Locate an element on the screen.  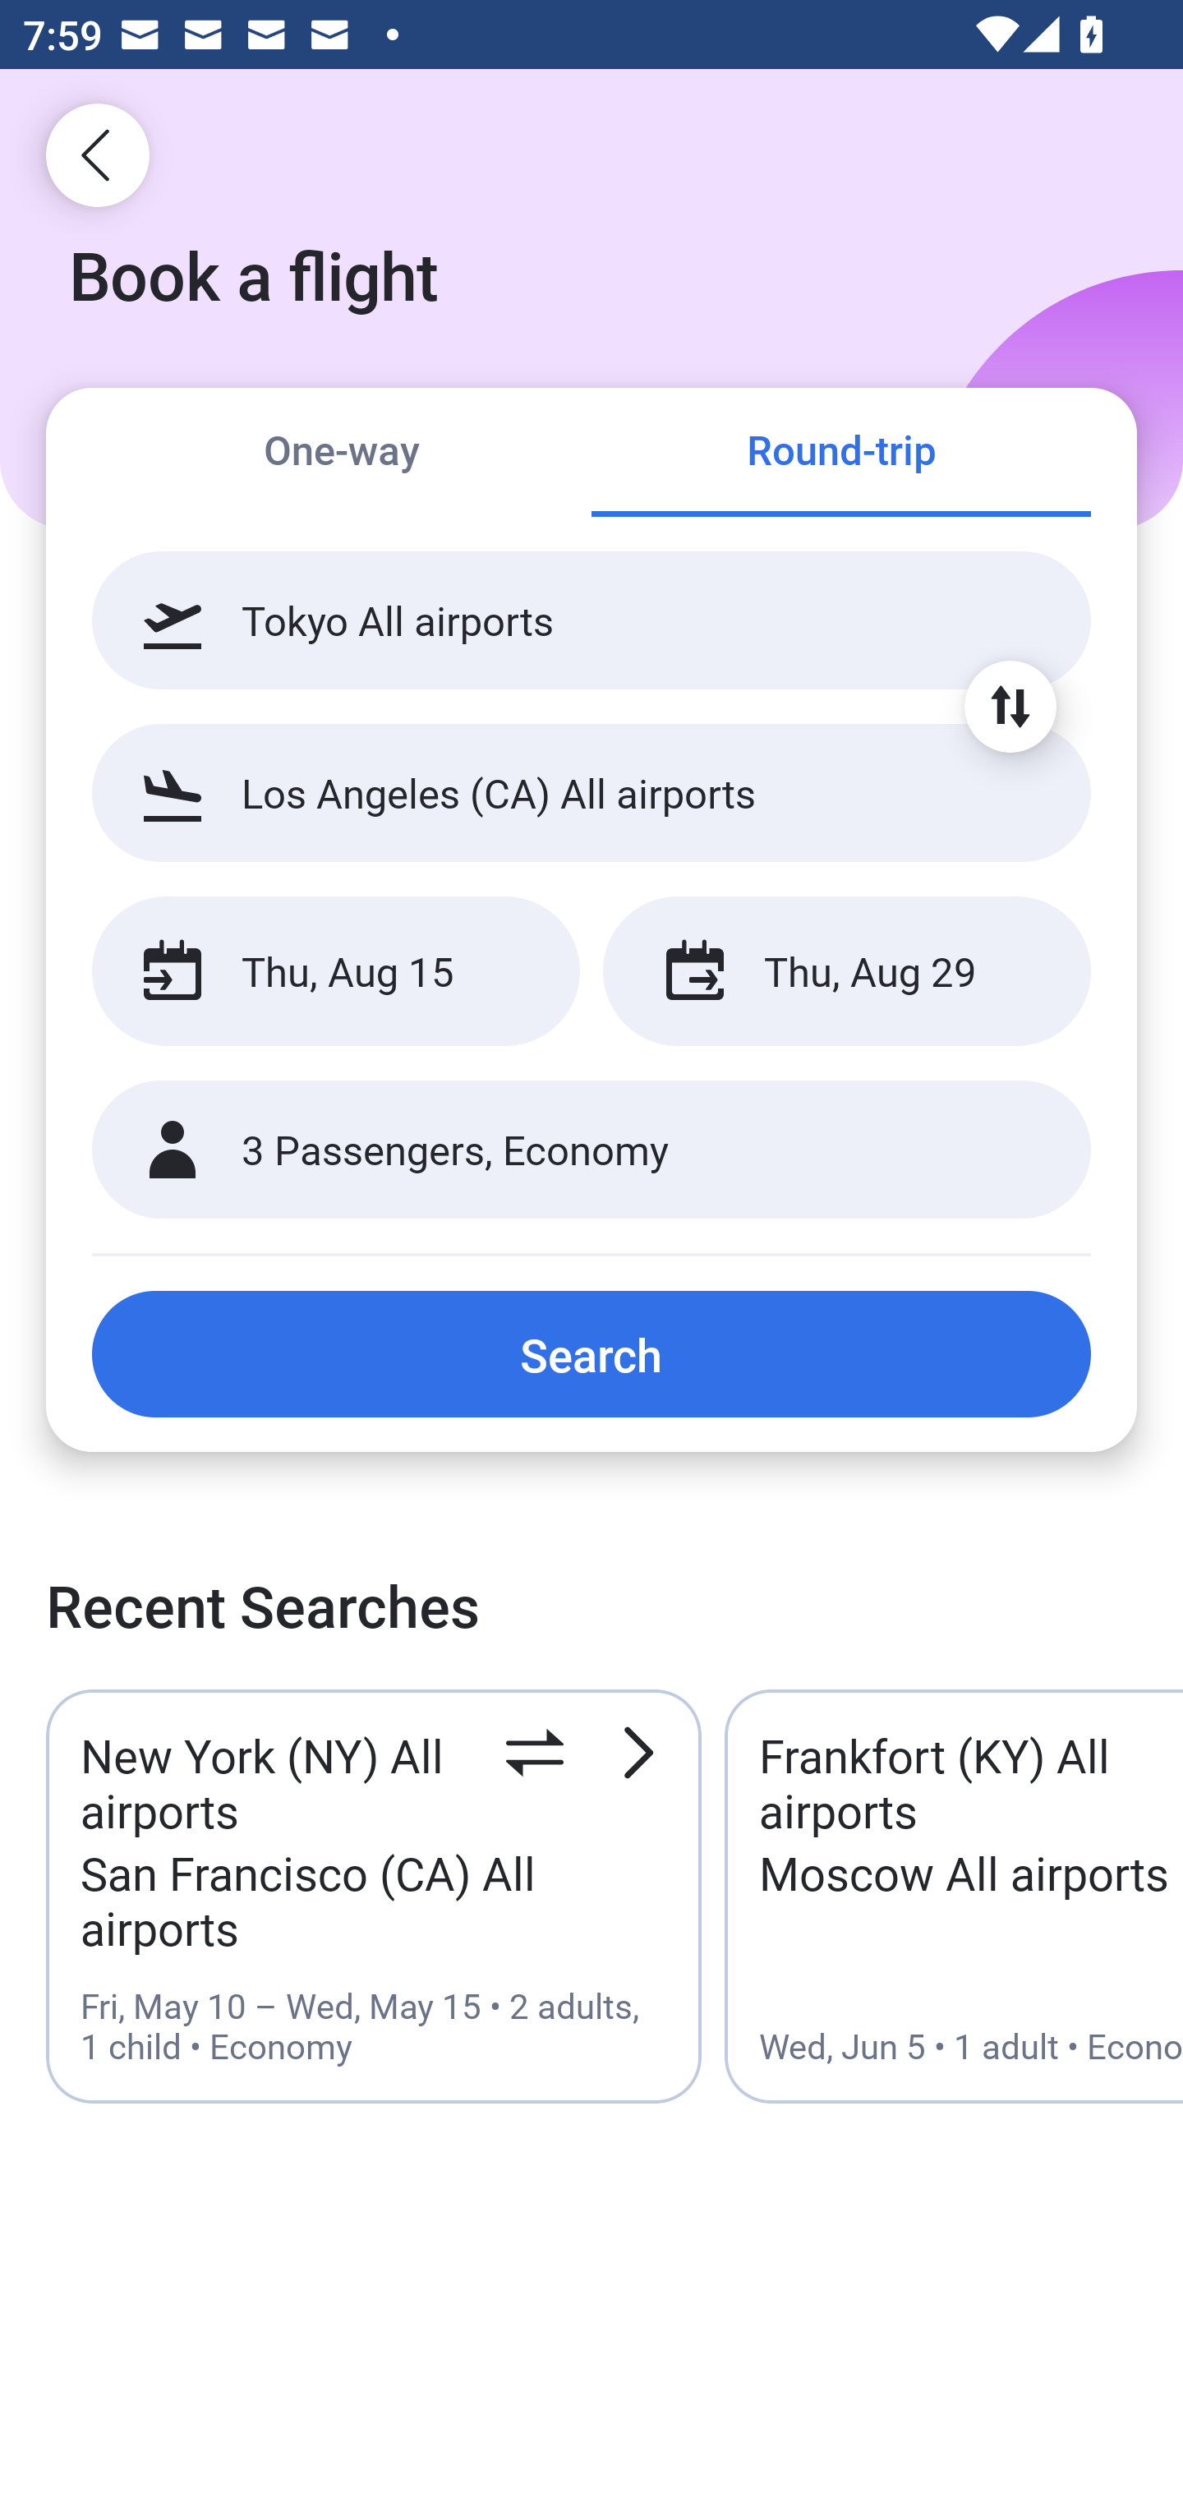
Tokyo All airports is located at coordinates (591, 620).